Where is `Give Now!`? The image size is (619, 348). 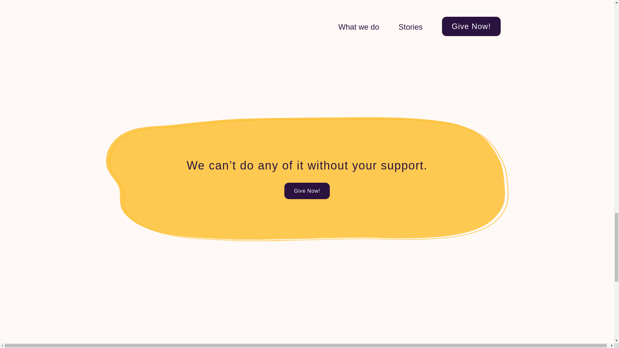 Give Now! is located at coordinates (307, 191).